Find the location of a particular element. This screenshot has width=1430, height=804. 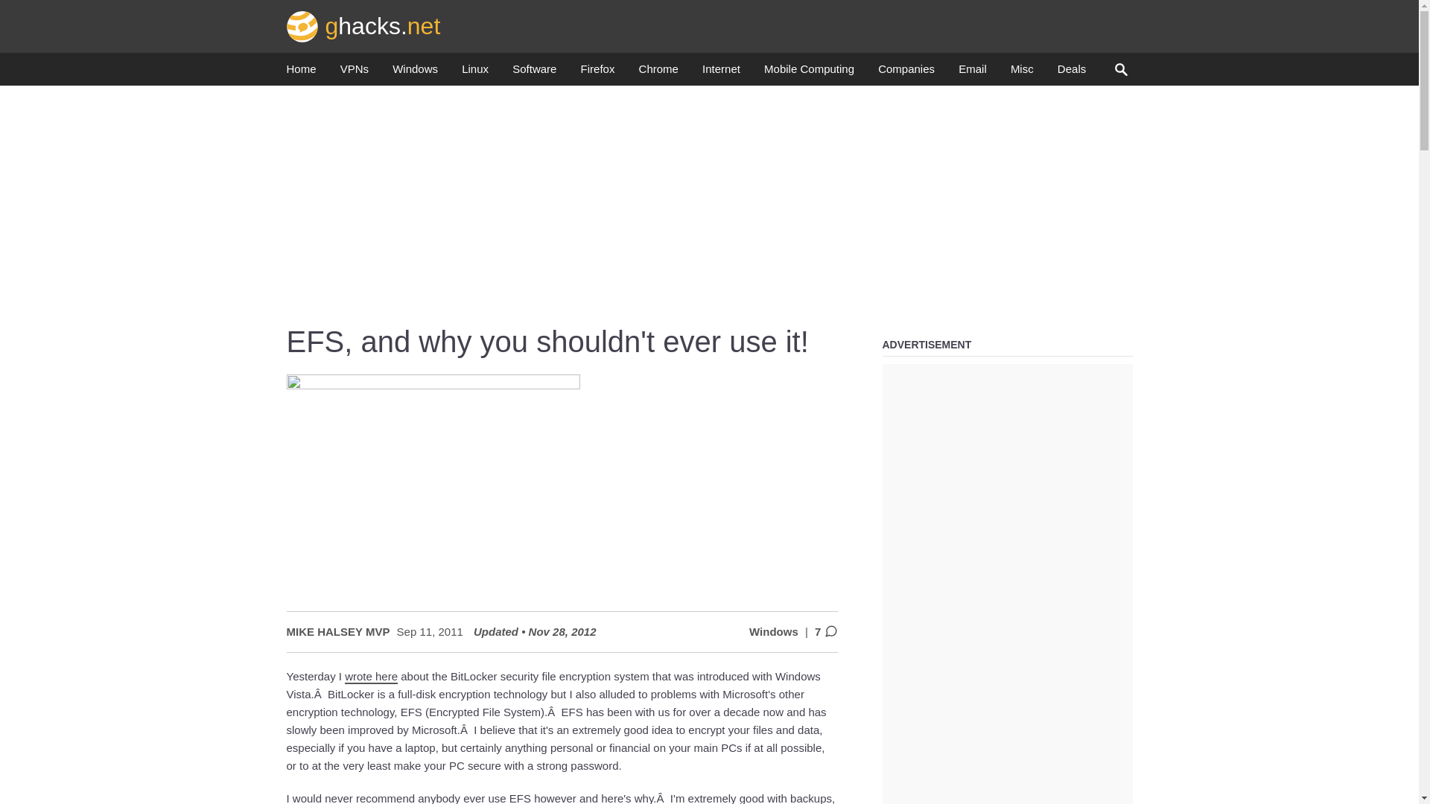

Mobile Computing is located at coordinates (809, 73).